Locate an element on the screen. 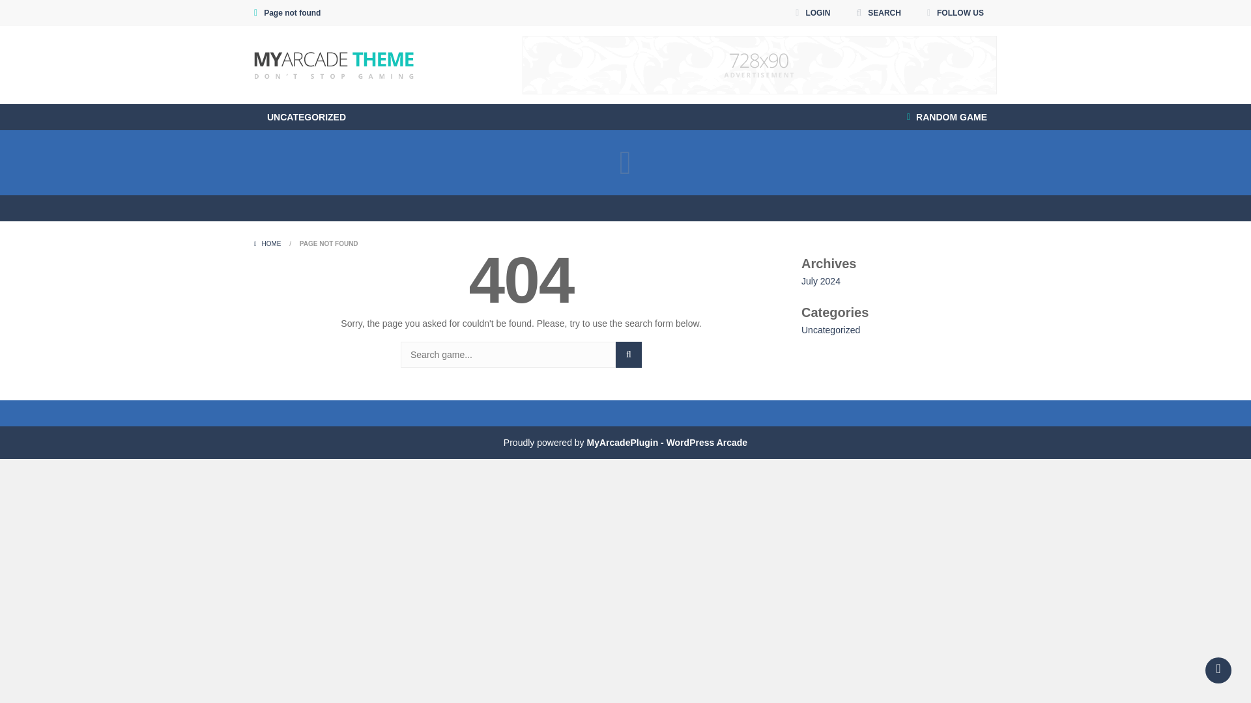 The width and height of the screenshot is (1251, 703). FOLLOW US is located at coordinates (955, 13).